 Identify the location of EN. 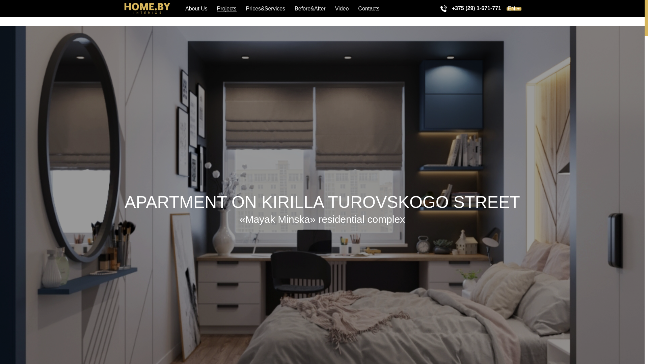
(514, 9).